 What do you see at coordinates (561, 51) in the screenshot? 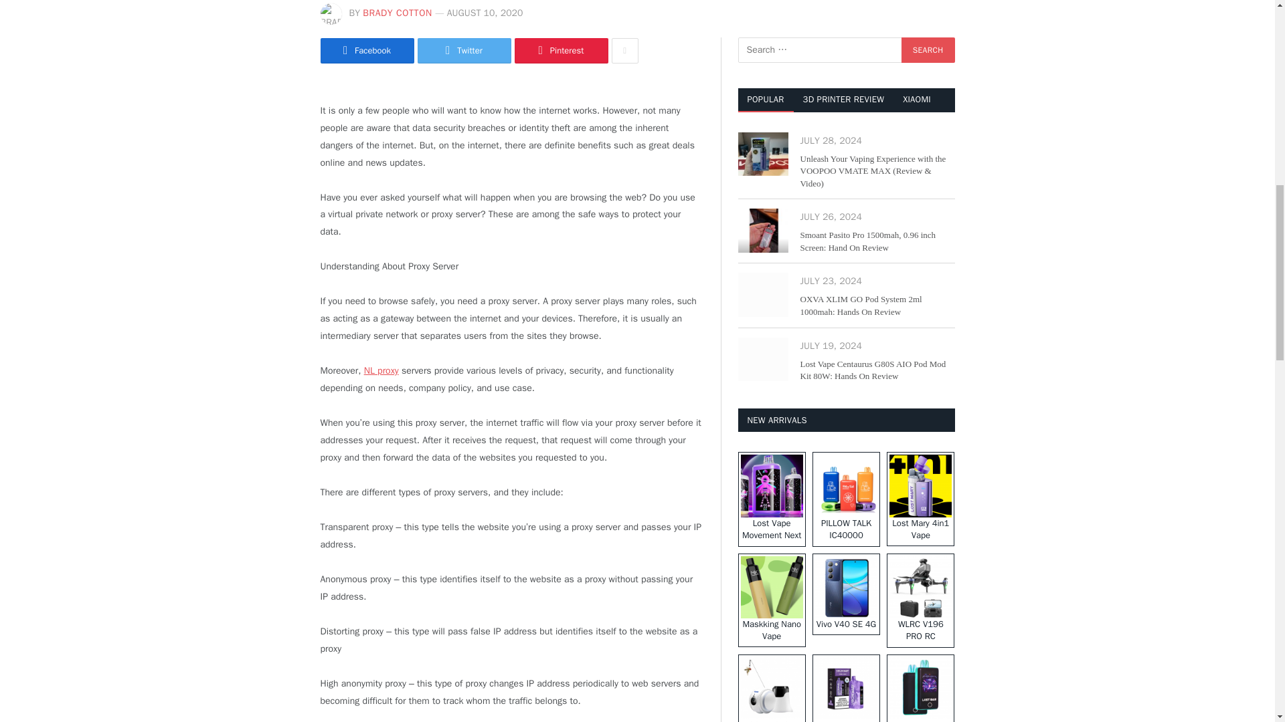
I see `Share on Pinterest` at bounding box center [561, 51].